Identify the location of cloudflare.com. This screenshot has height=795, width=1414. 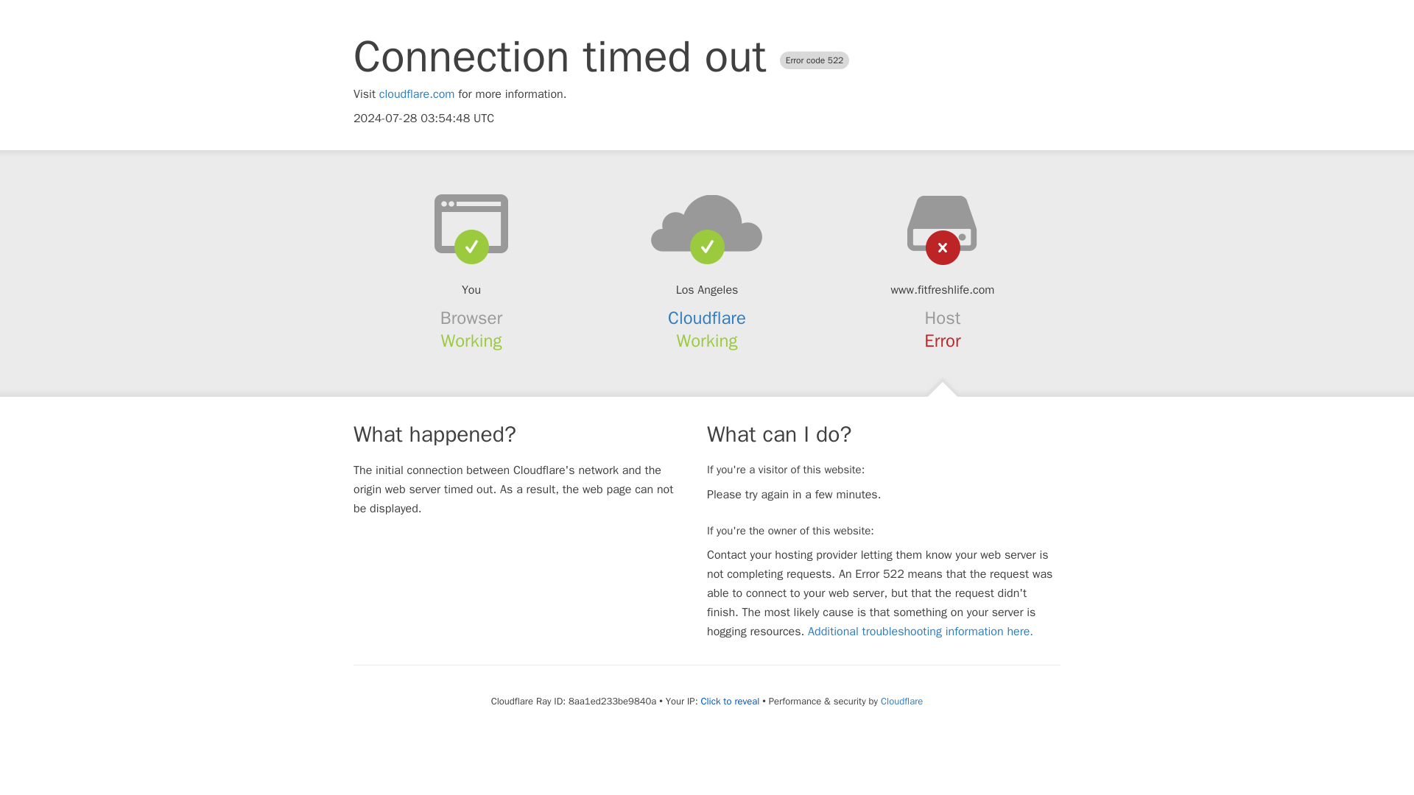
(417, 94).